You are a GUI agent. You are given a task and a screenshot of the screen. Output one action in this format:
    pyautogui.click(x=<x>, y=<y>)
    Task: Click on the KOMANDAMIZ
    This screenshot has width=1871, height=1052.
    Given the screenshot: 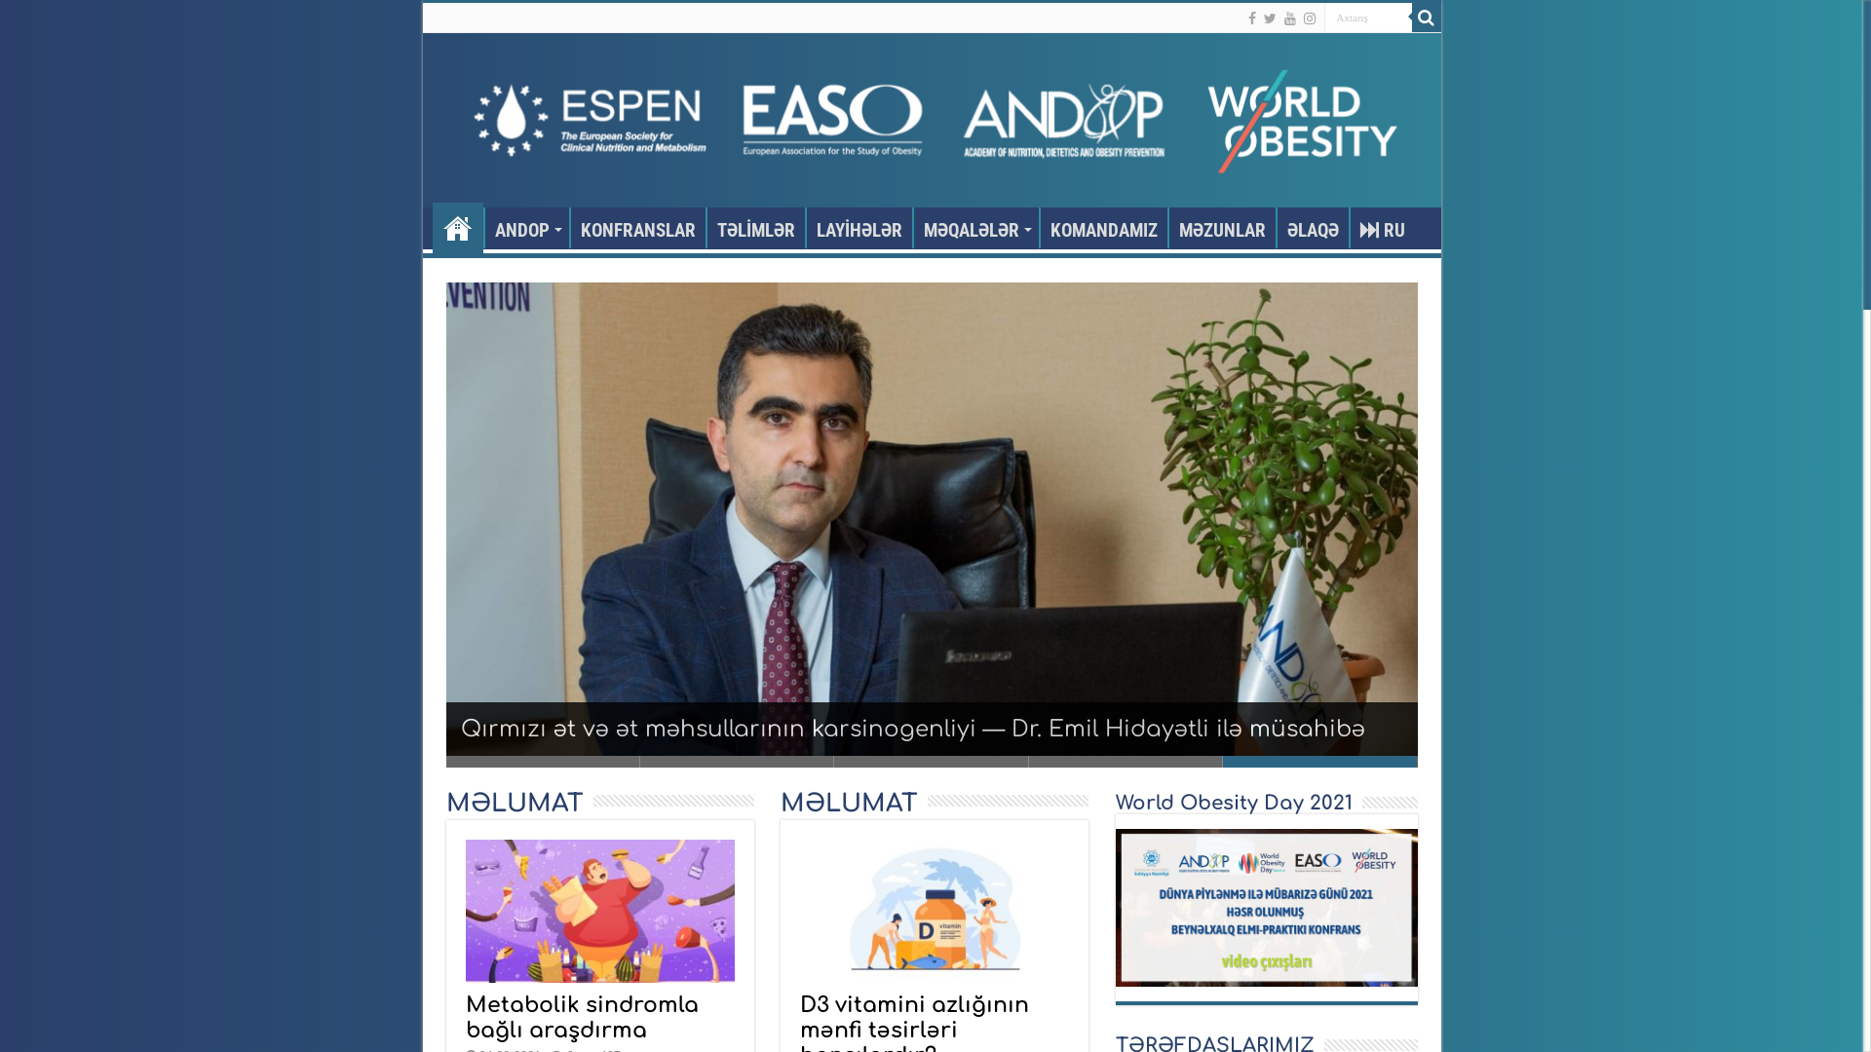 What is the action you would take?
    pyautogui.click(x=1103, y=228)
    